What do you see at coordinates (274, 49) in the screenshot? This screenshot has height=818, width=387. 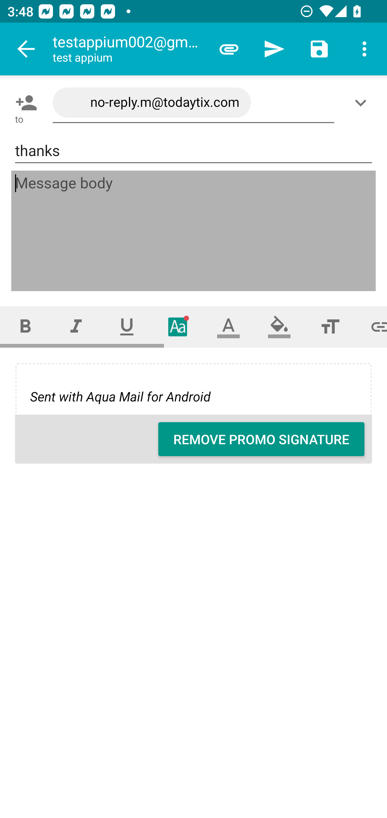 I see `Send` at bounding box center [274, 49].